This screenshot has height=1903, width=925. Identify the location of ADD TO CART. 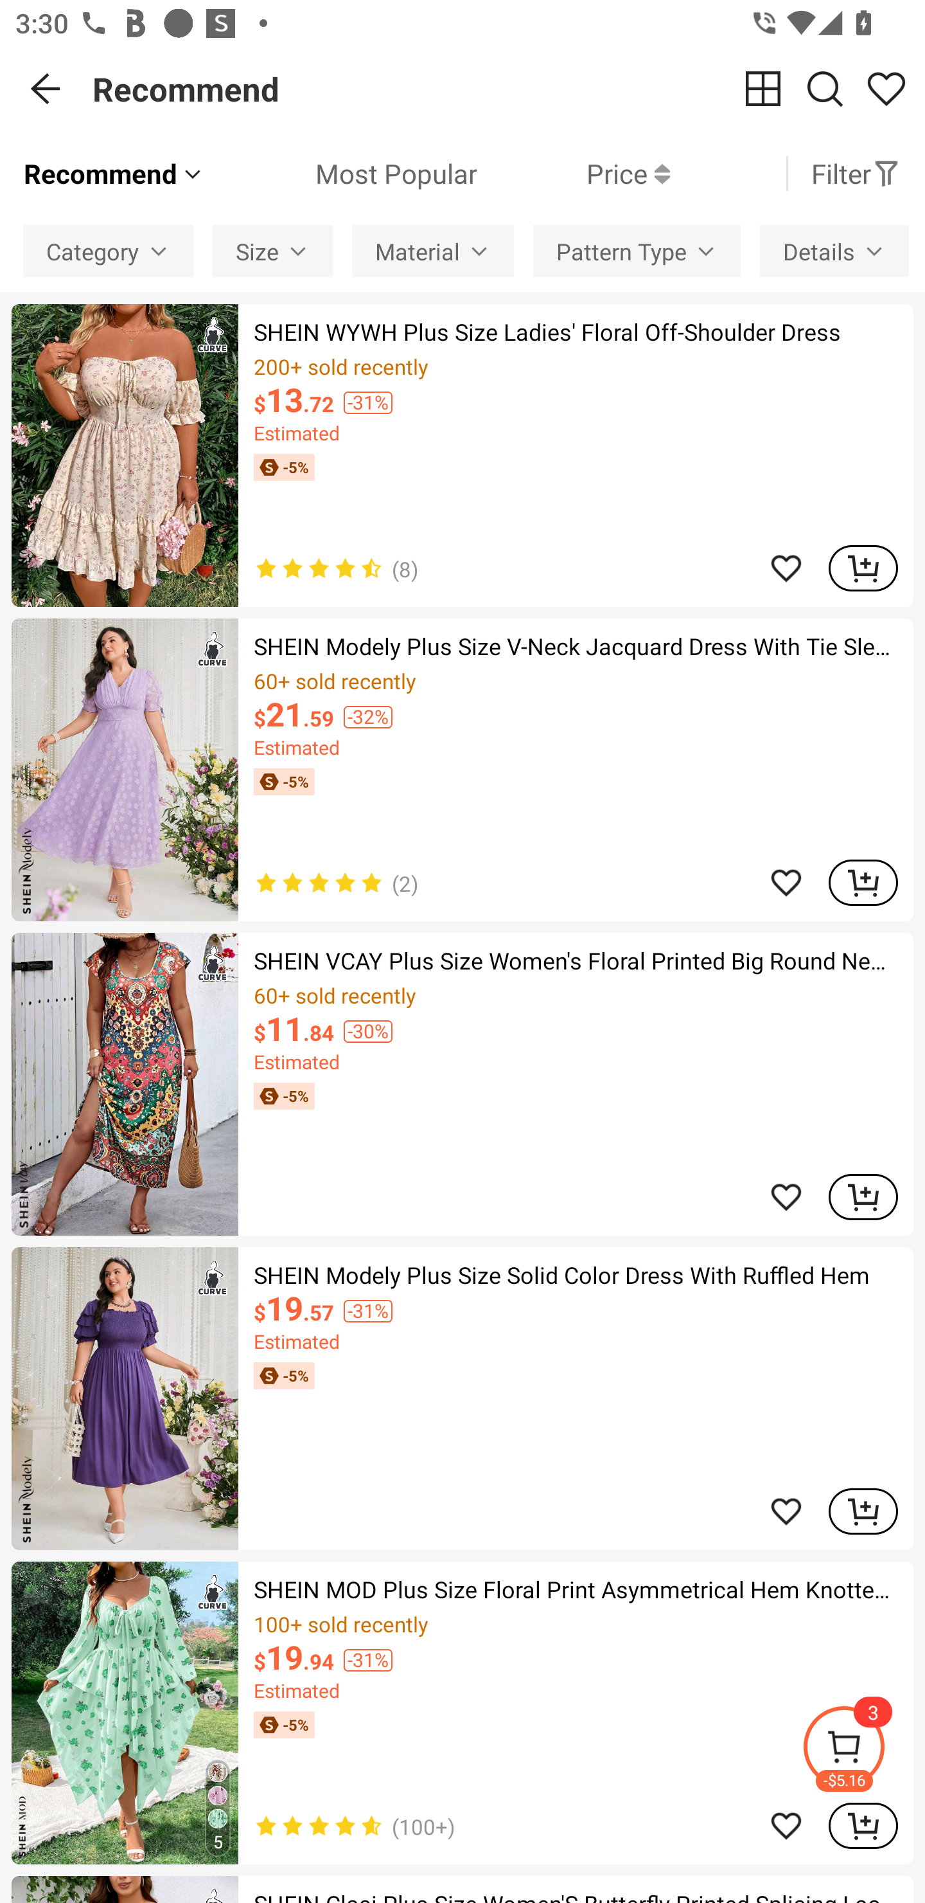
(863, 1197).